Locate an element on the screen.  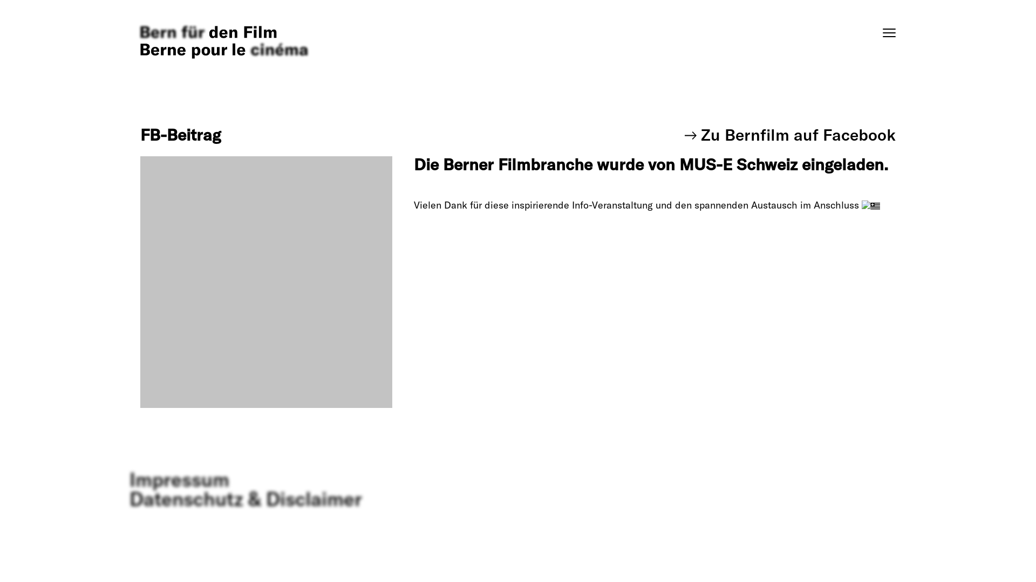
Datenschutz & Disclaimer is located at coordinates (246, 499).